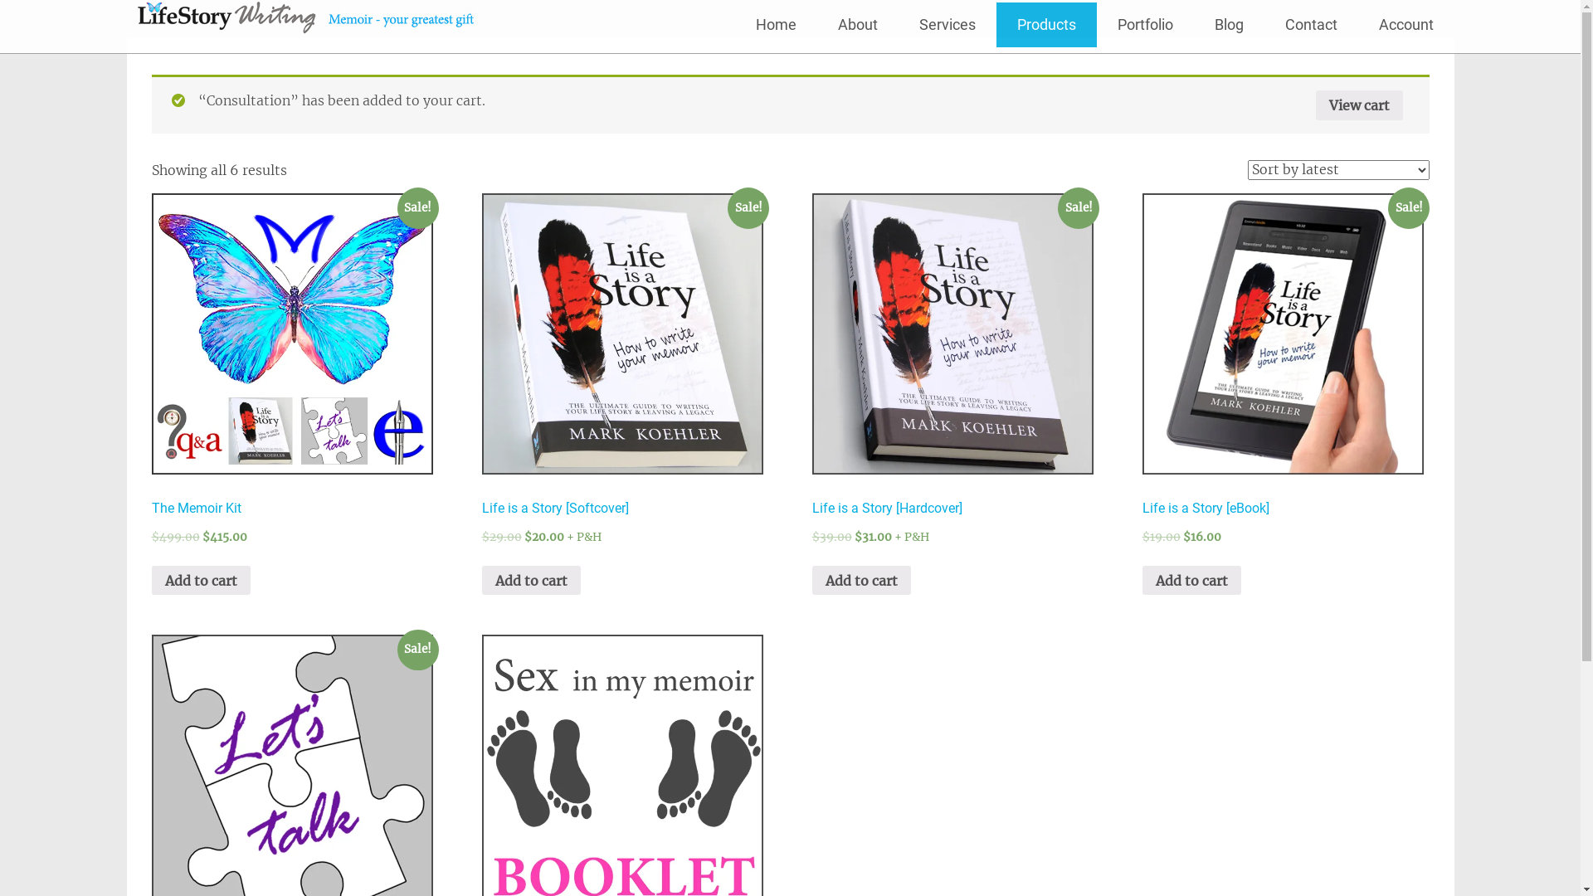 Image resolution: width=1593 pixels, height=896 pixels. I want to click on Products, so click(1045, 25).